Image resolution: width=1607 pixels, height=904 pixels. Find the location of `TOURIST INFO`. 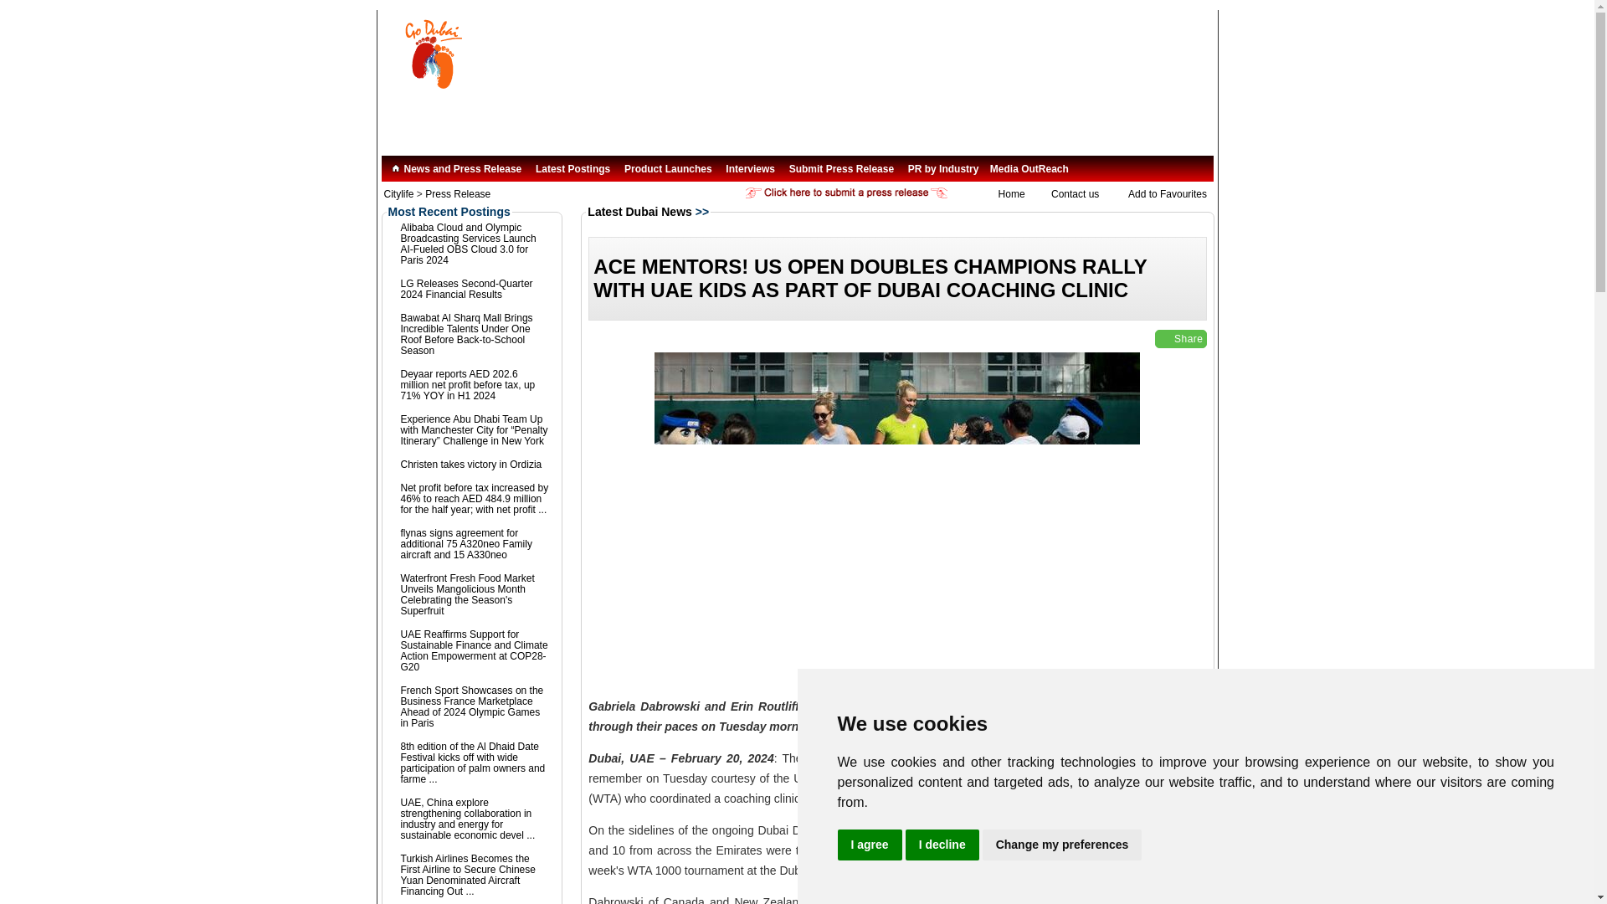

TOURIST INFO is located at coordinates (426, 119).